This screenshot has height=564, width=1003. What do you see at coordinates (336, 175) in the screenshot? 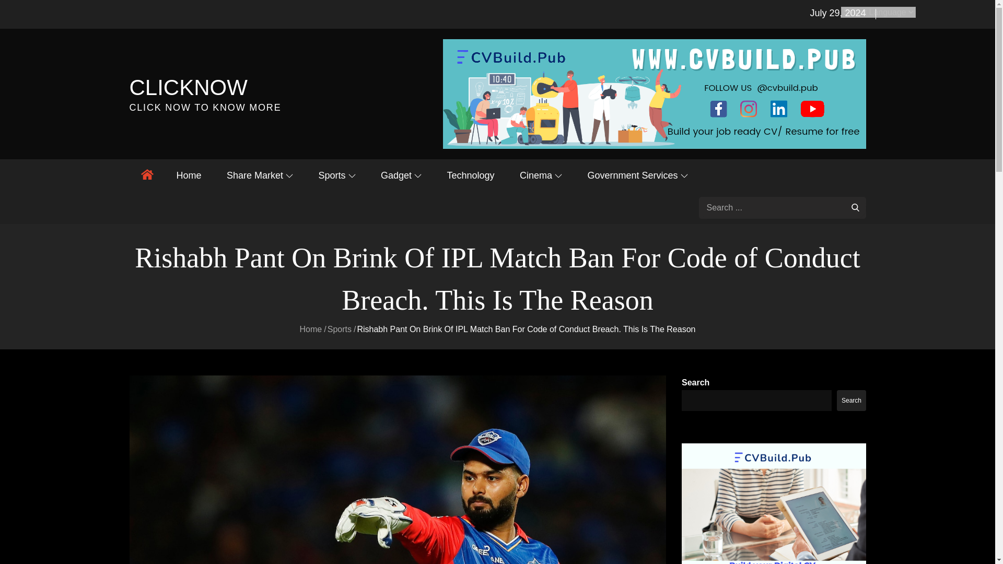
I see `Sports` at bounding box center [336, 175].